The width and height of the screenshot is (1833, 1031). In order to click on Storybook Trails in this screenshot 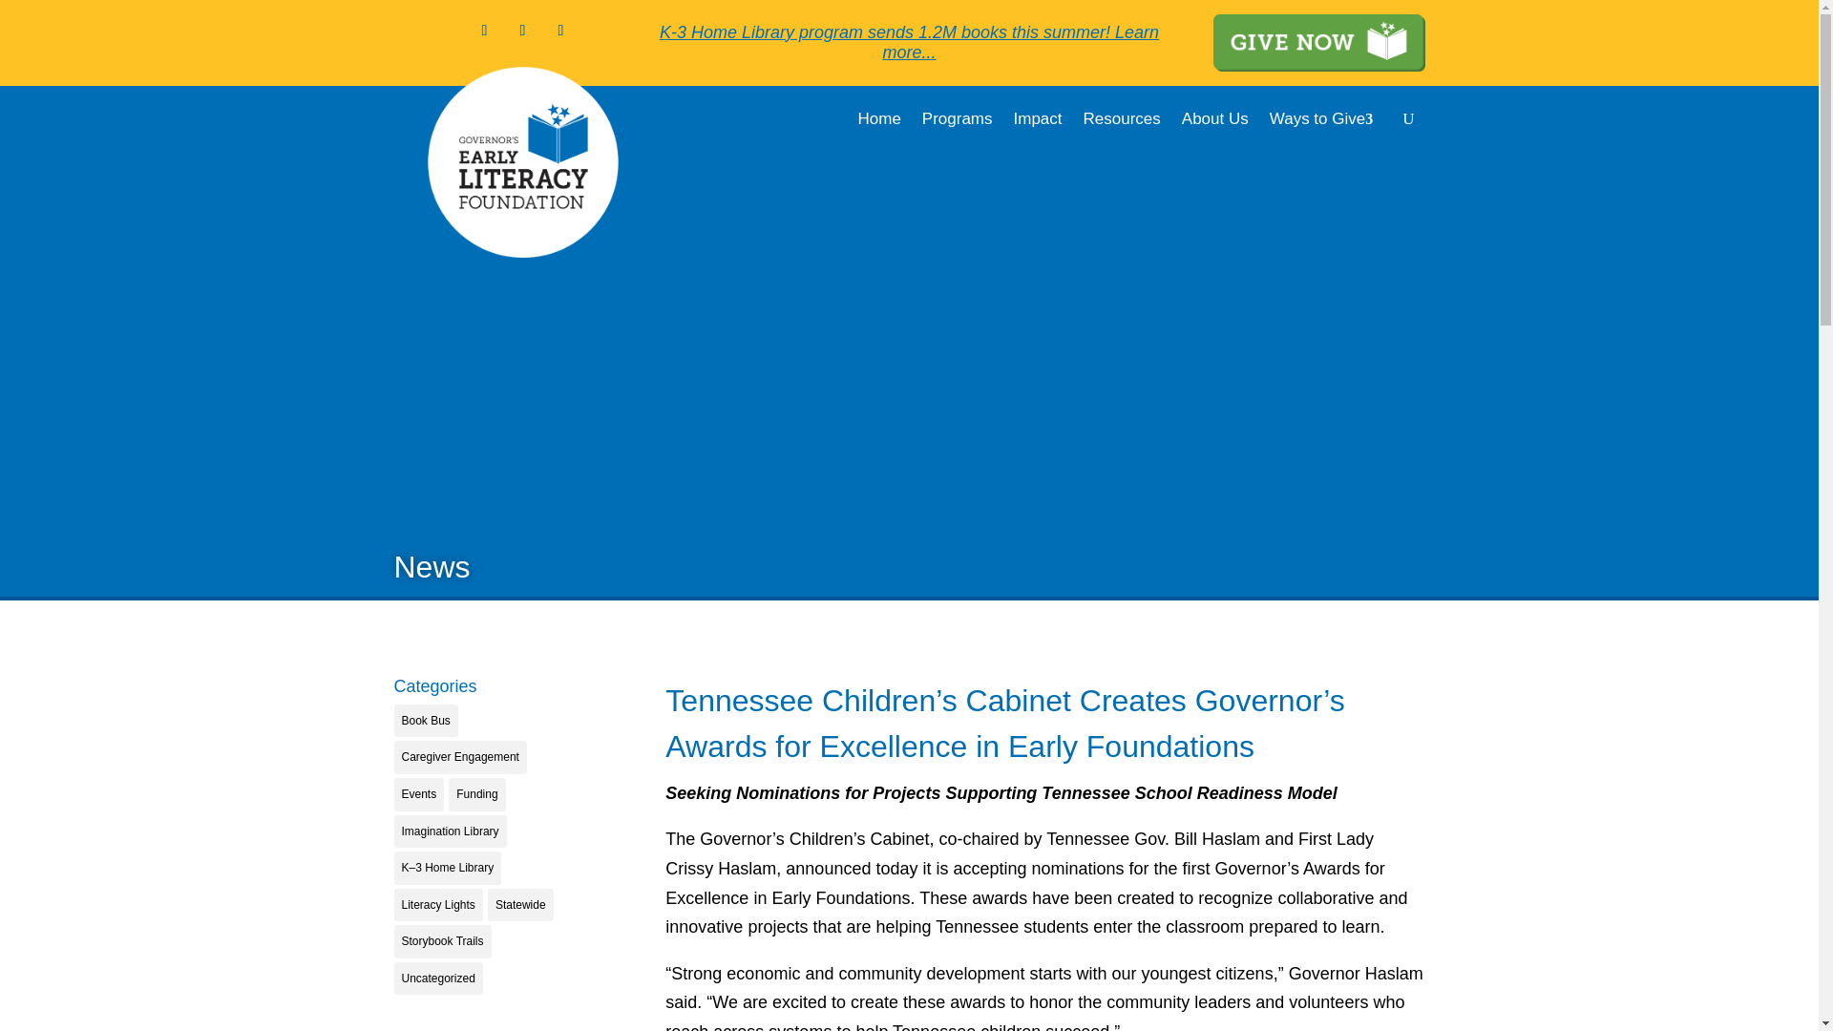, I will do `click(442, 941)`.